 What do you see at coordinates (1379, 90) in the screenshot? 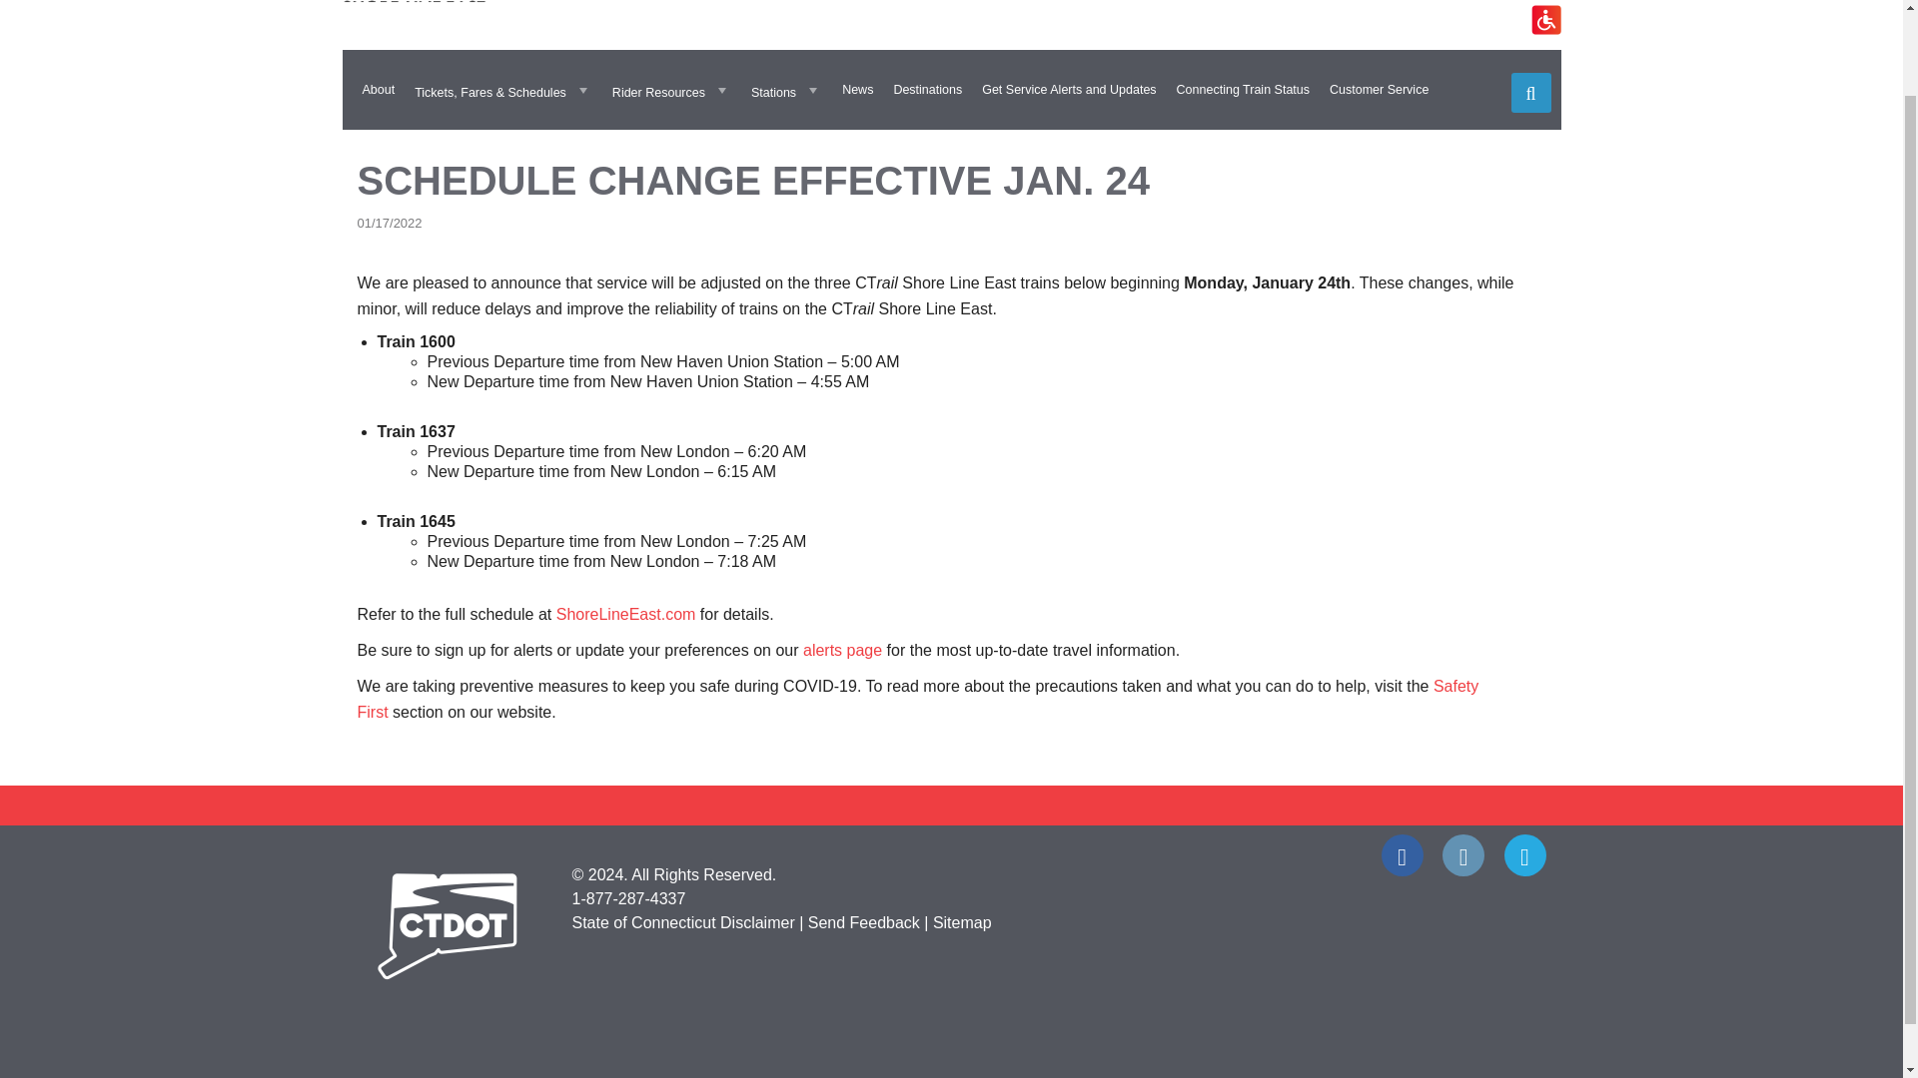
I see `Customer Service` at bounding box center [1379, 90].